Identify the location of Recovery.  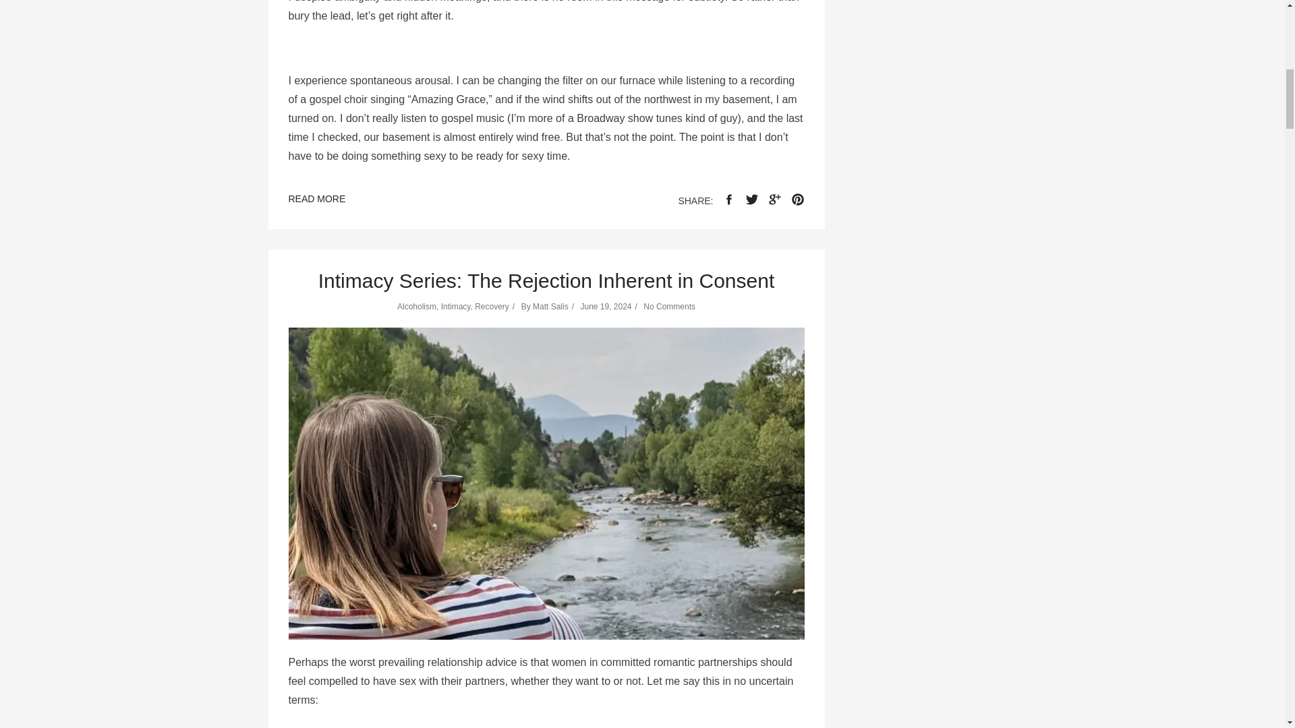
(492, 307).